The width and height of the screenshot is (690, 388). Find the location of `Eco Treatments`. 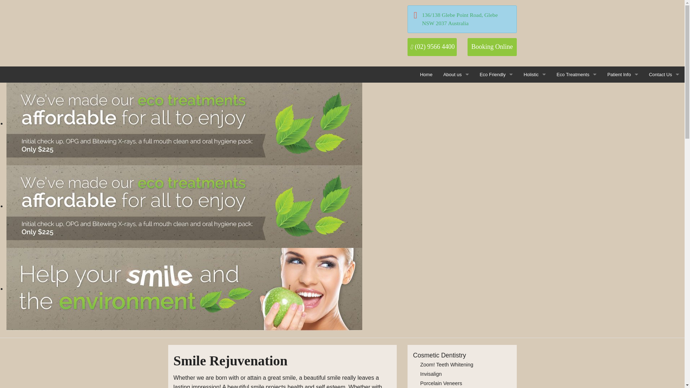

Eco Treatments is located at coordinates (576, 74).